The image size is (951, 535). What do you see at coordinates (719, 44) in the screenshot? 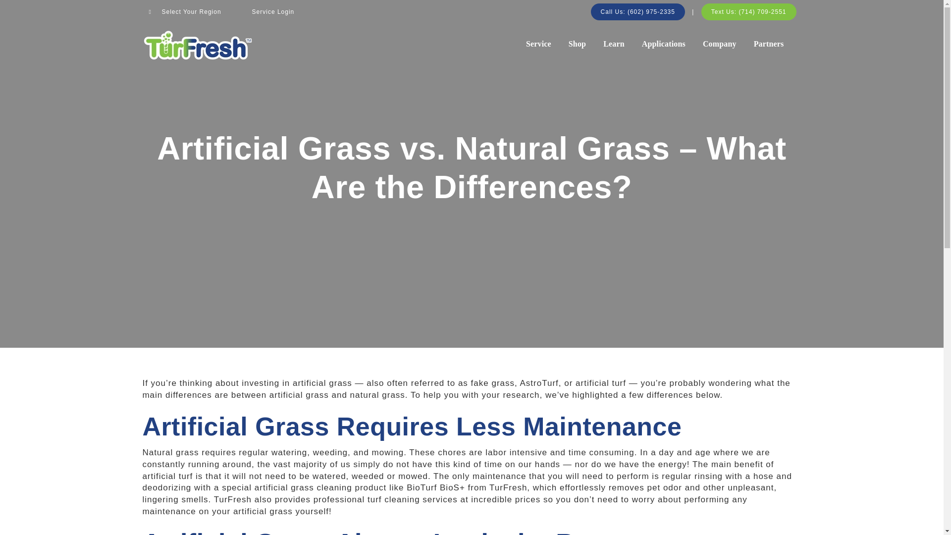
I see `Company` at bounding box center [719, 44].